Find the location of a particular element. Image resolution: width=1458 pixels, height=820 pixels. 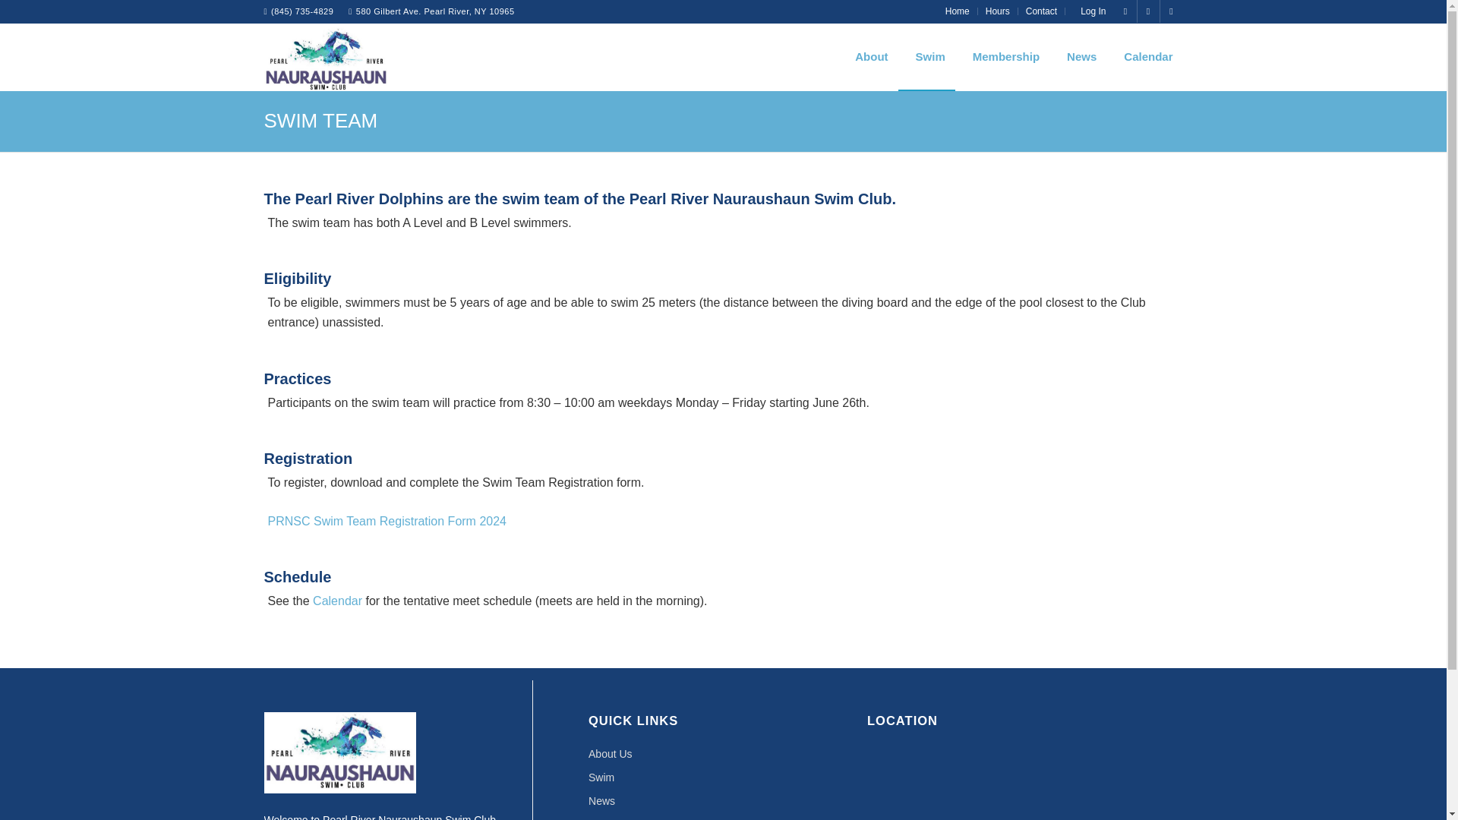

Swim is located at coordinates (723, 777).